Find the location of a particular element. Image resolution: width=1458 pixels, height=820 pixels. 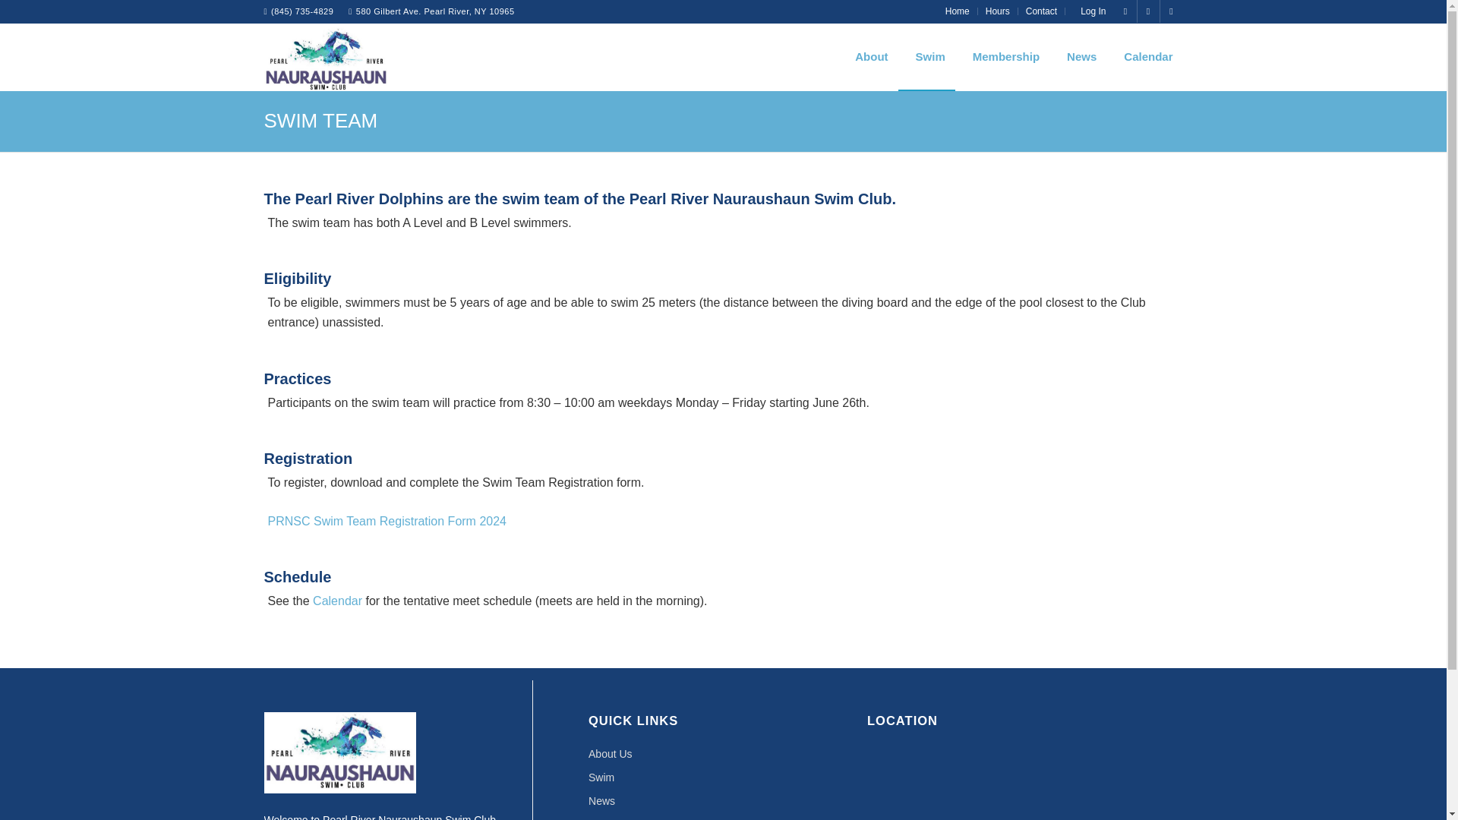

Swim is located at coordinates (723, 777).